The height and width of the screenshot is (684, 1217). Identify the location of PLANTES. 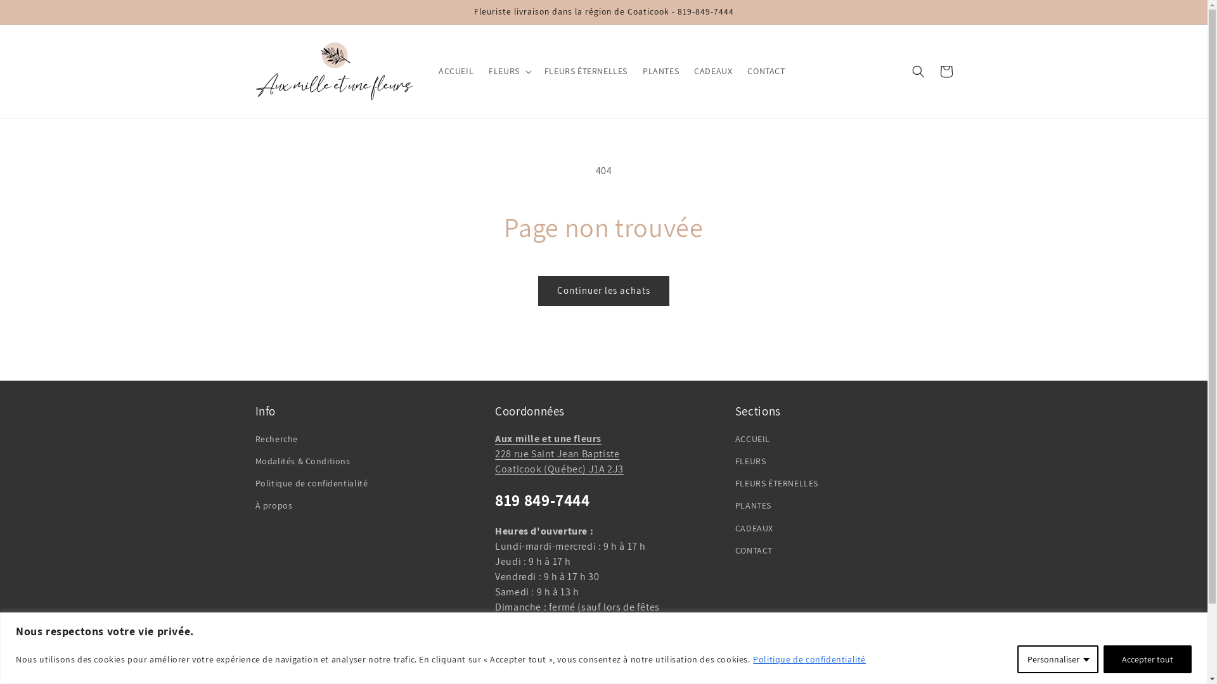
(753, 505).